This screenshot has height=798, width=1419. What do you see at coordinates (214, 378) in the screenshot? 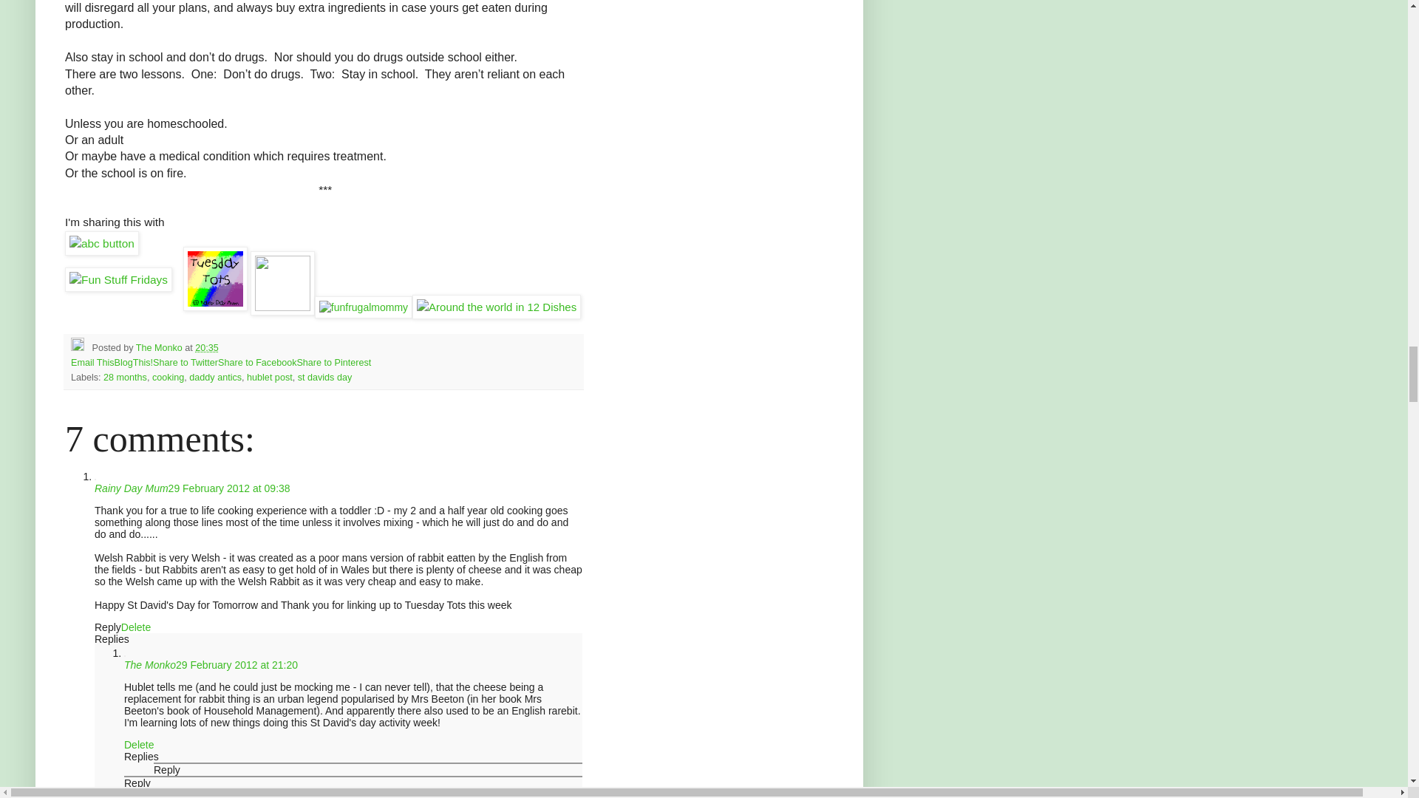
I see `daddy antics` at bounding box center [214, 378].